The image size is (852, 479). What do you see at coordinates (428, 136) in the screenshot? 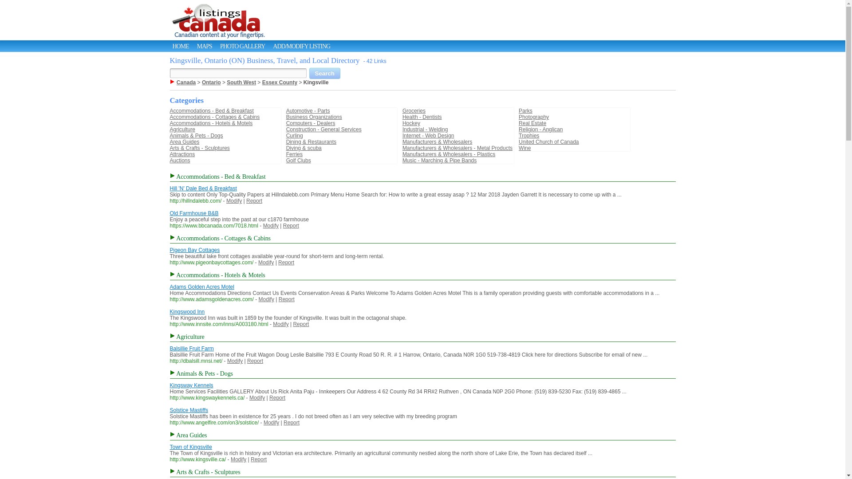
I see `Internet - Web Design` at bounding box center [428, 136].